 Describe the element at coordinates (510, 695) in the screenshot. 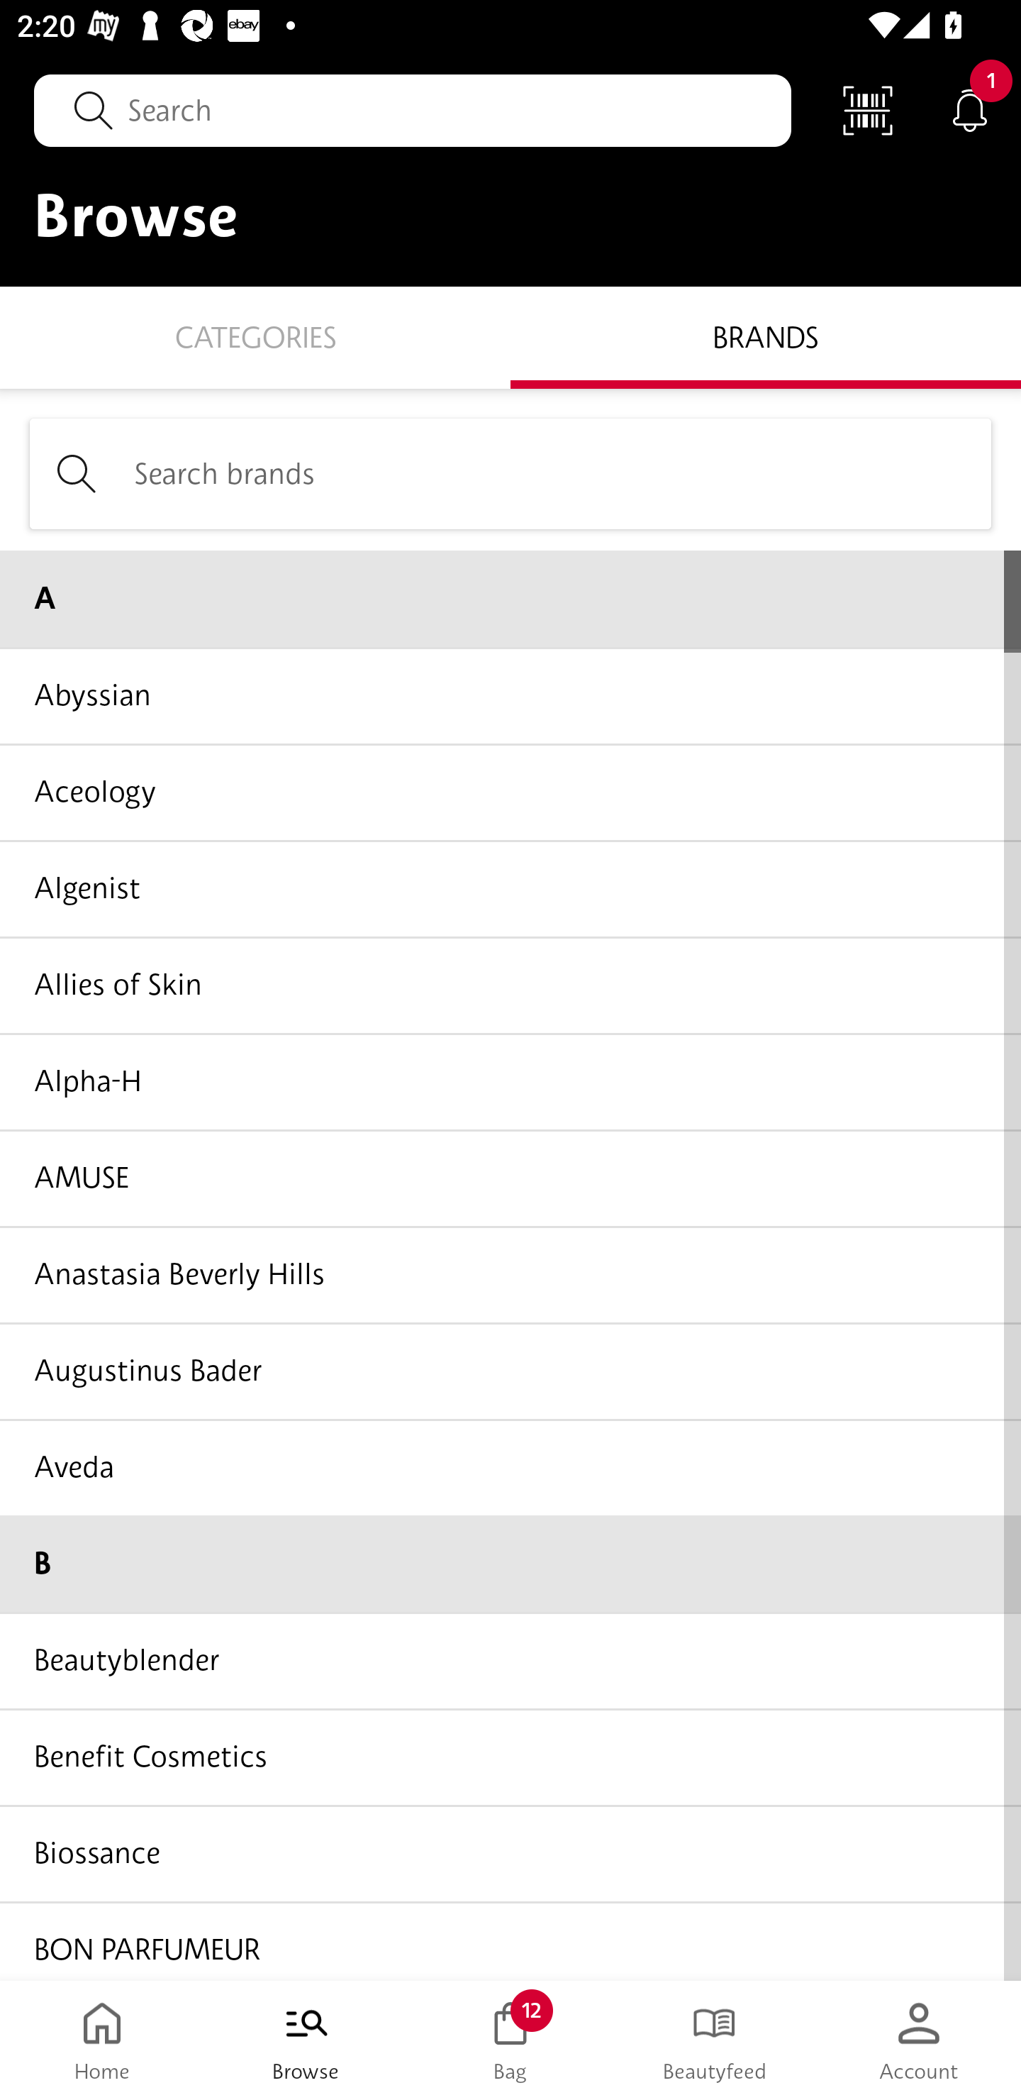

I see `Abyssian` at that location.